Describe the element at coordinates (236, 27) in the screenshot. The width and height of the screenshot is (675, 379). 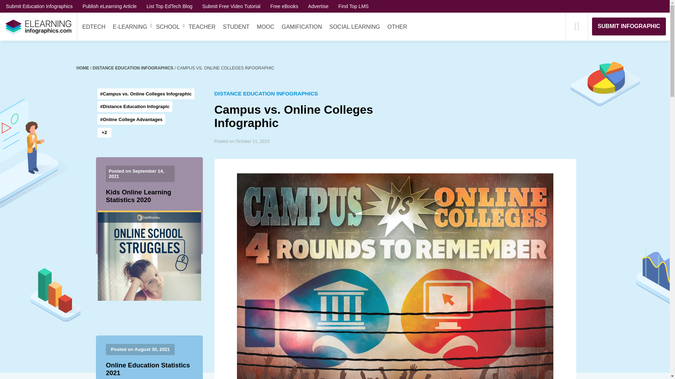
I see `STUDENT` at that location.